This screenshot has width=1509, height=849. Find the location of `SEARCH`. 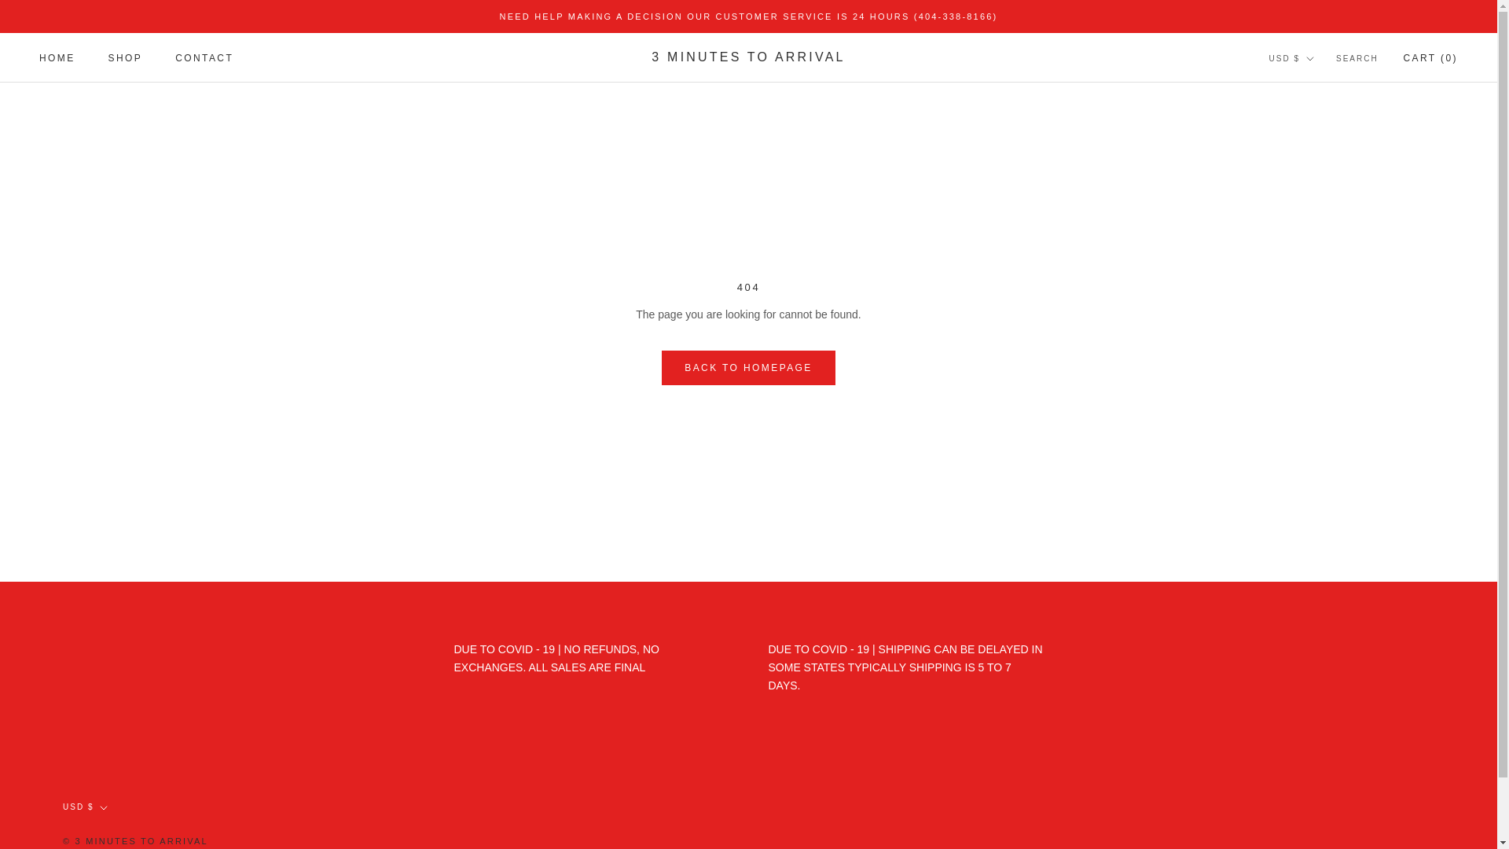

SEARCH is located at coordinates (1357, 60).